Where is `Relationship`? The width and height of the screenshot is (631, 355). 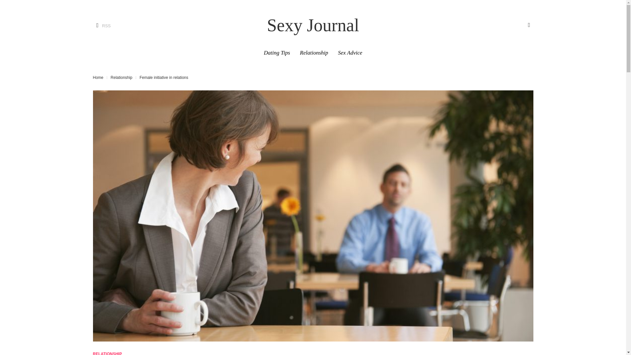
Relationship is located at coordinates (122, 78).